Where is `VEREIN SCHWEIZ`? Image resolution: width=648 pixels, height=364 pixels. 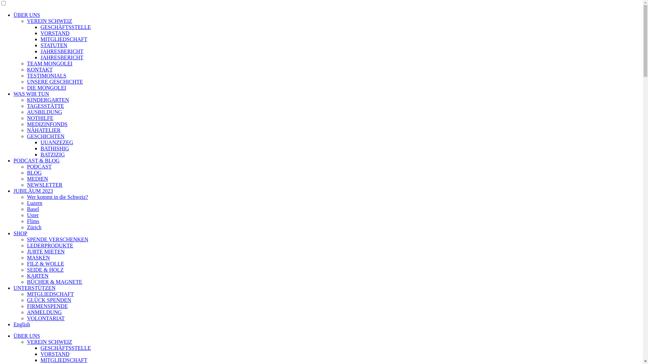
VEREIN SCHWEIZ is located at coordinates (50, 21).